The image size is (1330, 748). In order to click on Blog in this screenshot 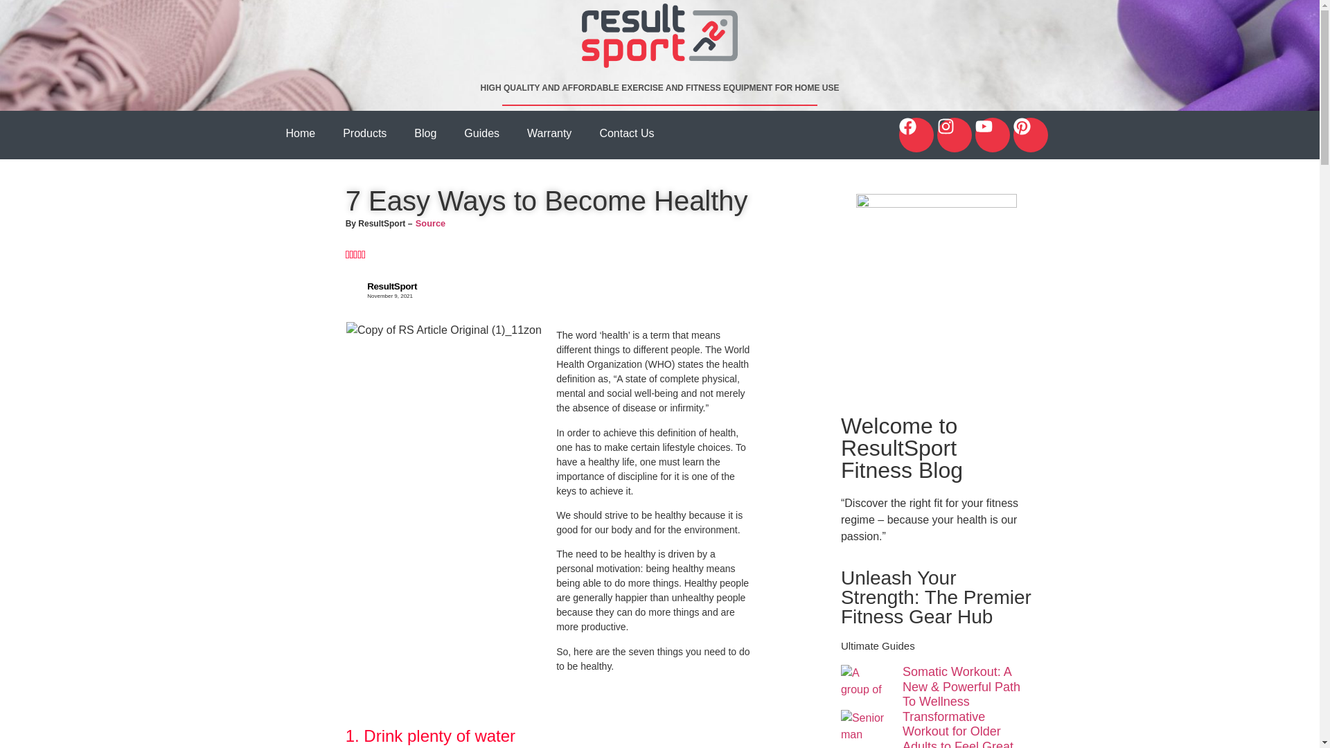, I will do `click(425, 133)`.